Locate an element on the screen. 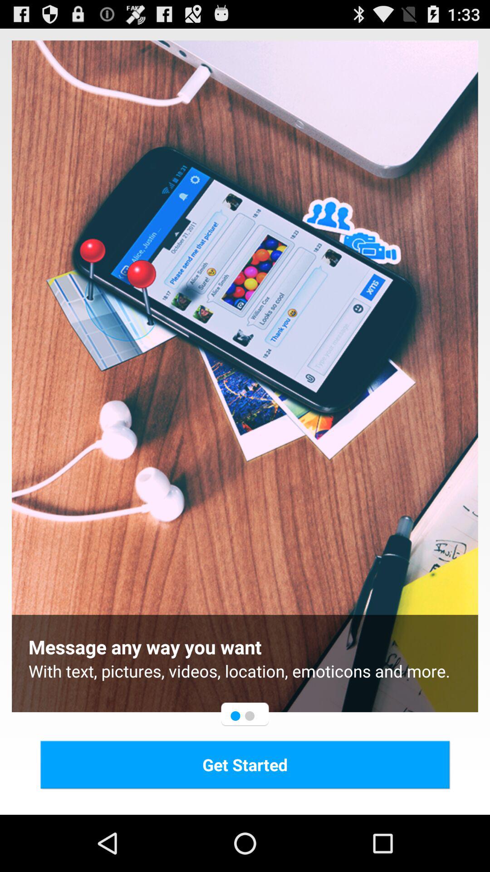  swipe until get started item is located at coordinates (245, 764).